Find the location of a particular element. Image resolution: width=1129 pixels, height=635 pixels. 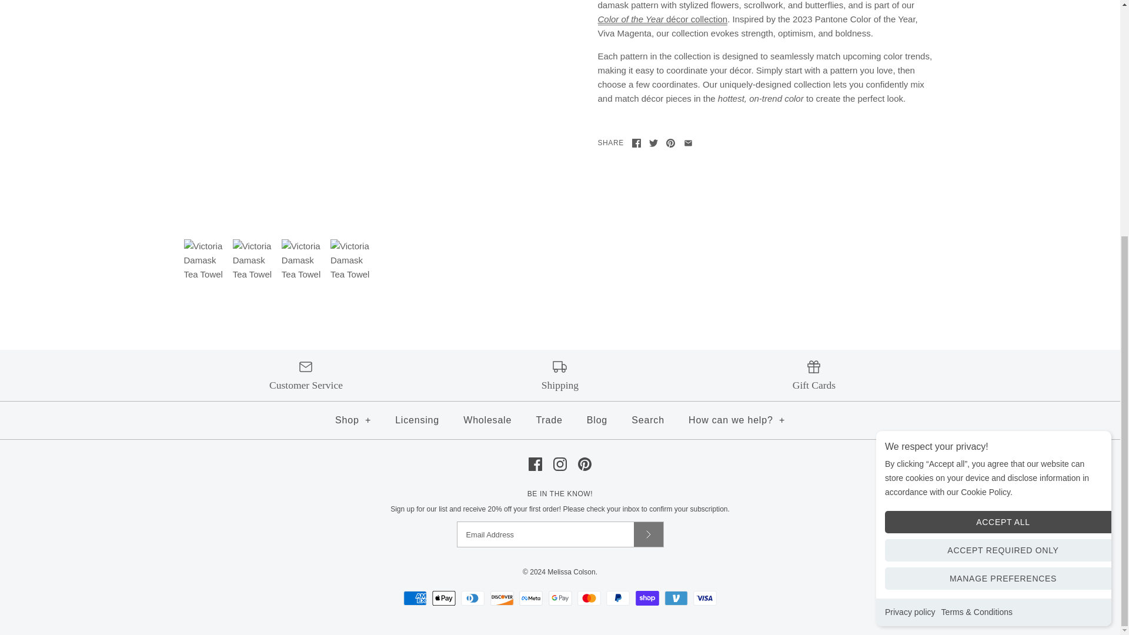

Victoria Damask Tea Towel in Viva Magenta - Melissa Colson is located at coordinates (352, 261).